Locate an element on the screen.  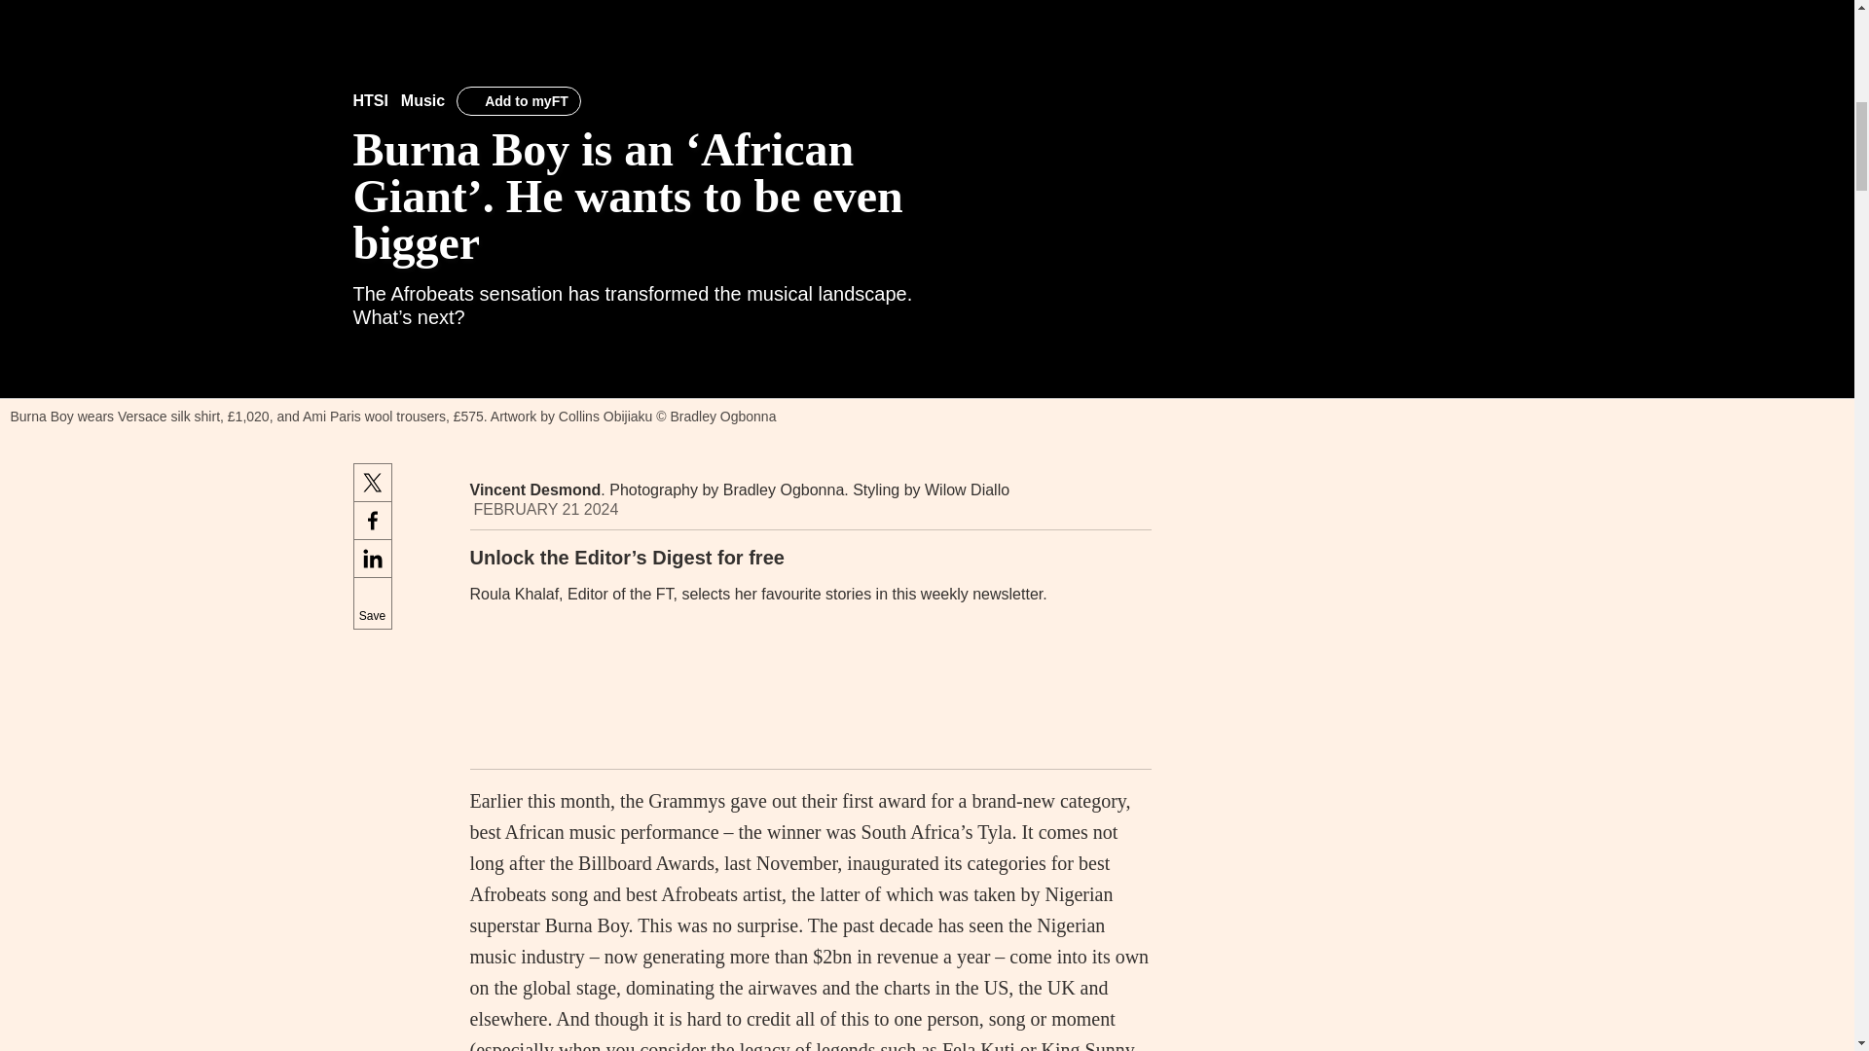
February 21 2024 1:00 pm is located at coordinates (545, 510).